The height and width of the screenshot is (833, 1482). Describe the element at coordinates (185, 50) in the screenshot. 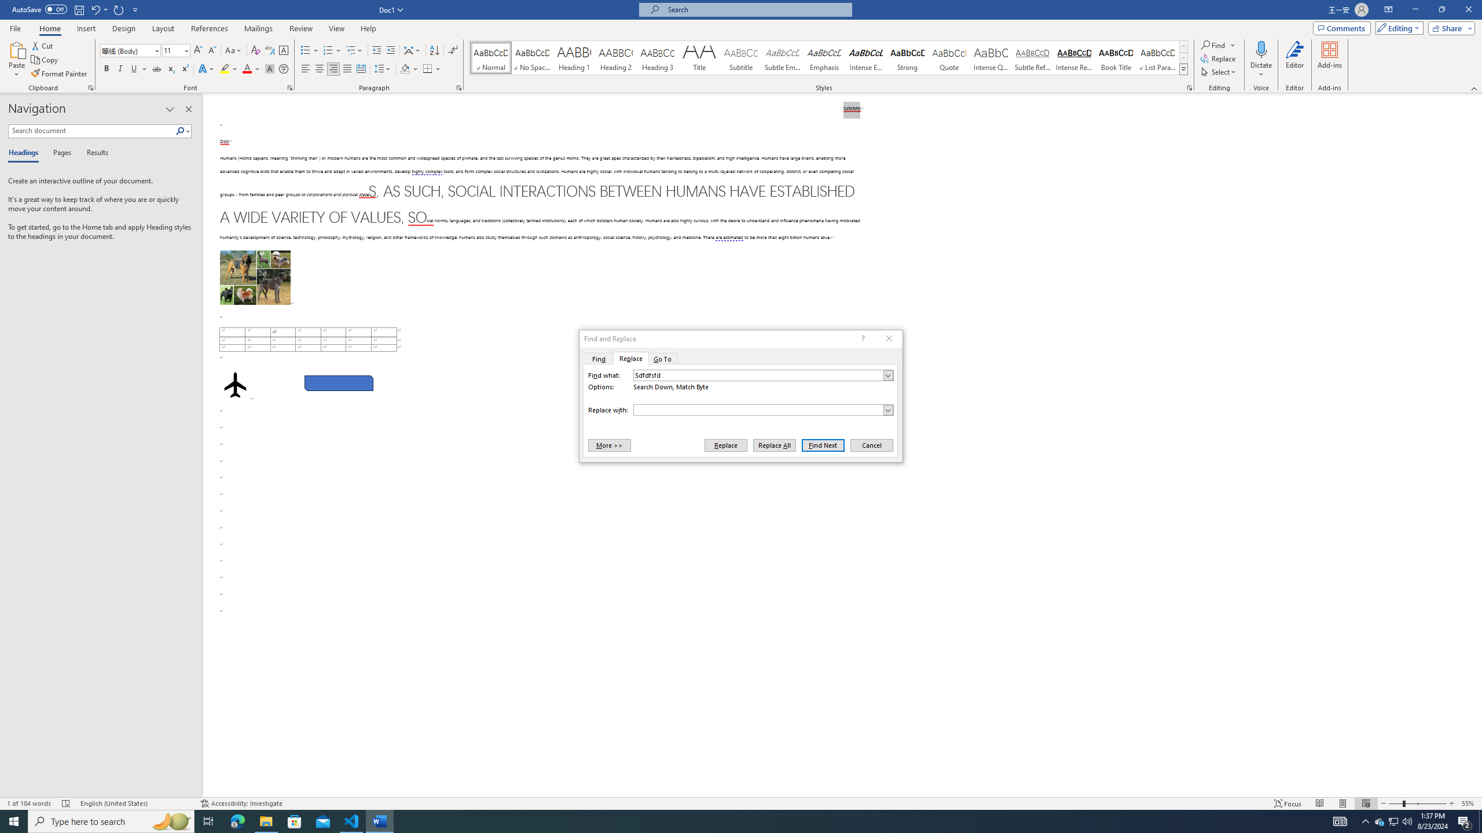

I see `Open` at that location.